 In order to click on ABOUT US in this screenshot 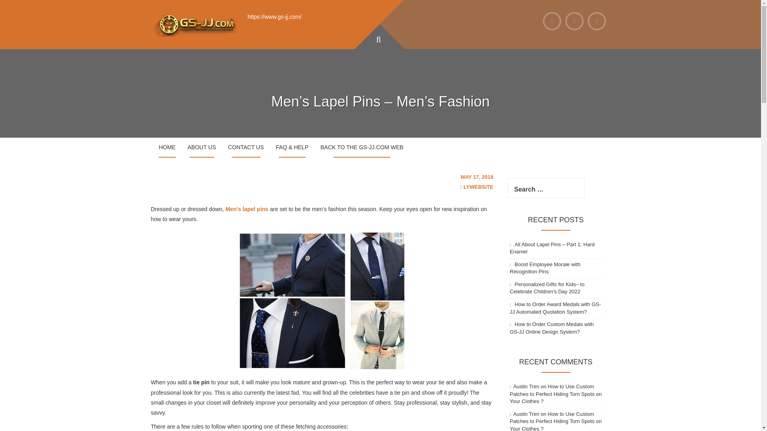, I will do `click(201, 148)`.